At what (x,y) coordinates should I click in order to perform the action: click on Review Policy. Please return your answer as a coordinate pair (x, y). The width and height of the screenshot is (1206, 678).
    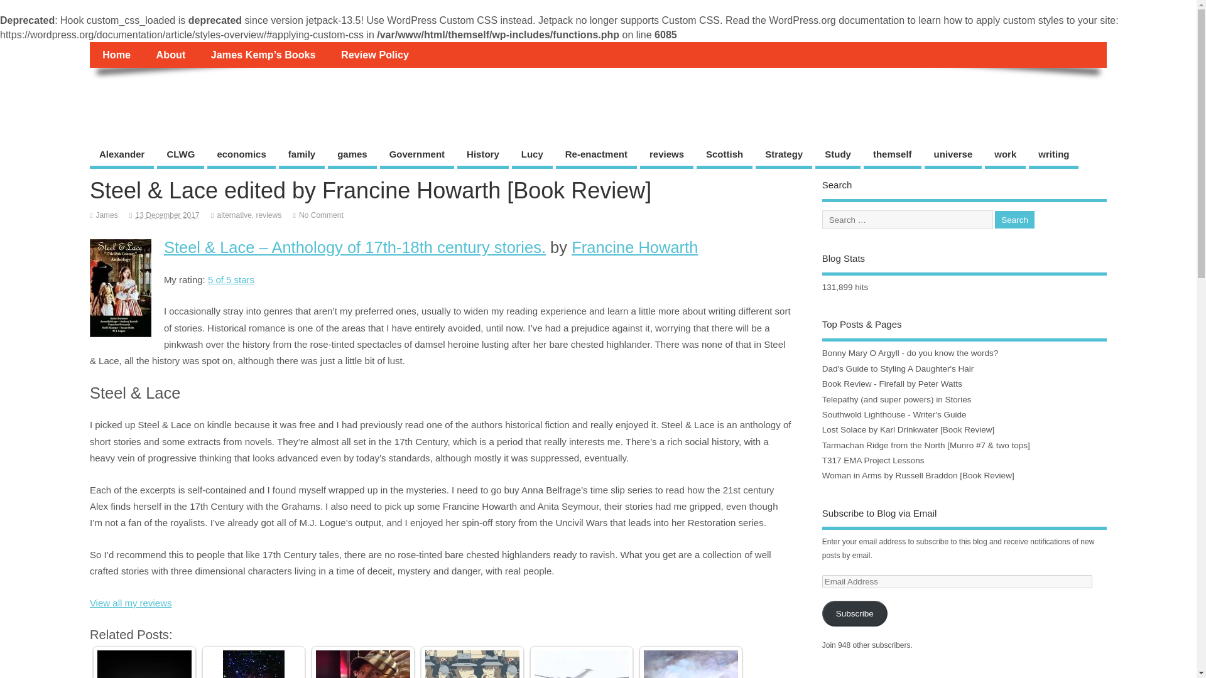
    Looking at the image, I should click on (374, 54).